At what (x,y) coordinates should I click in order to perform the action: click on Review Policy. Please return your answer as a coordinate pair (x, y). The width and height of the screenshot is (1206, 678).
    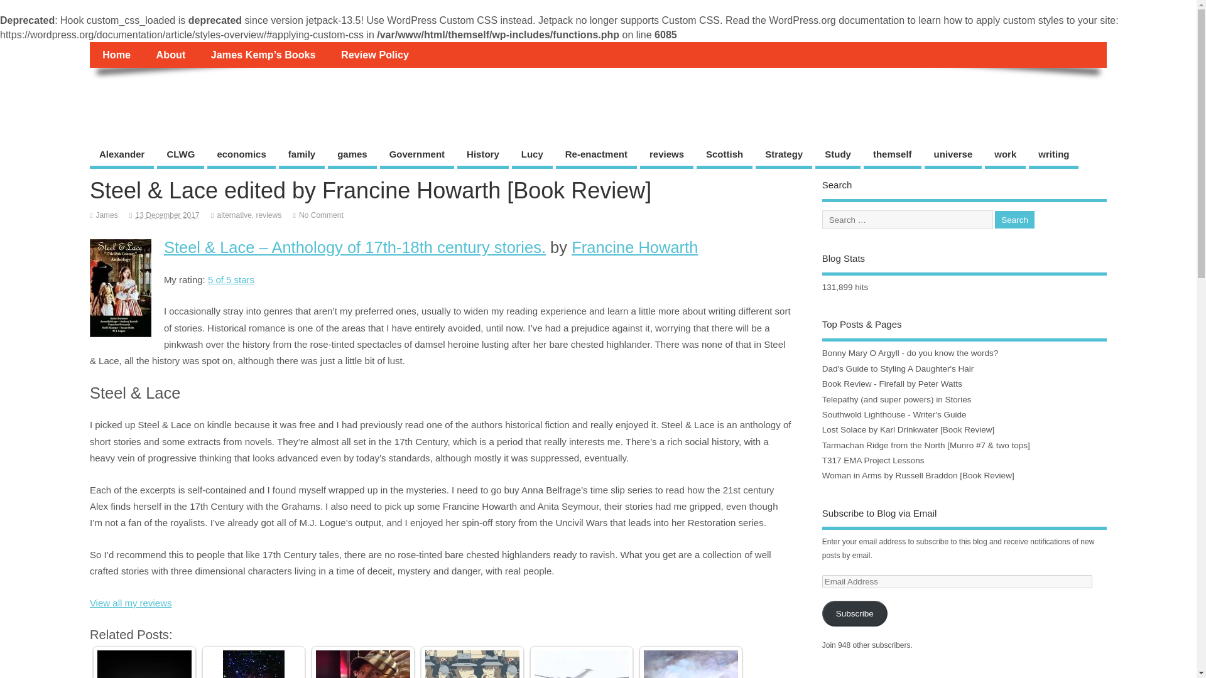
    Looking at the image, I should click on (374, 54).